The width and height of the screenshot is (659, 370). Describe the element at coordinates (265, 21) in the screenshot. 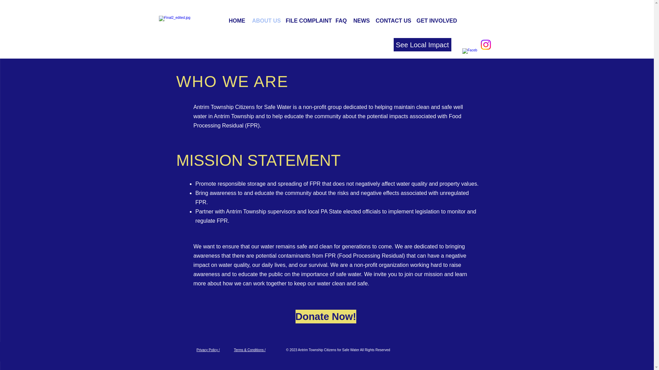

I see `ABOUT US` at that location.